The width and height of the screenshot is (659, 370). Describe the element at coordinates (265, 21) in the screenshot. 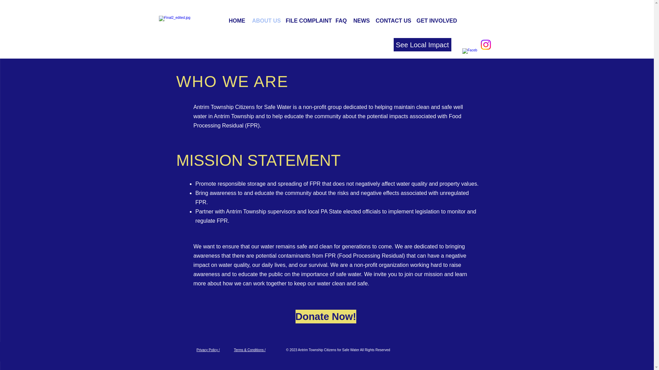

I see `ABOUT US` at that location.